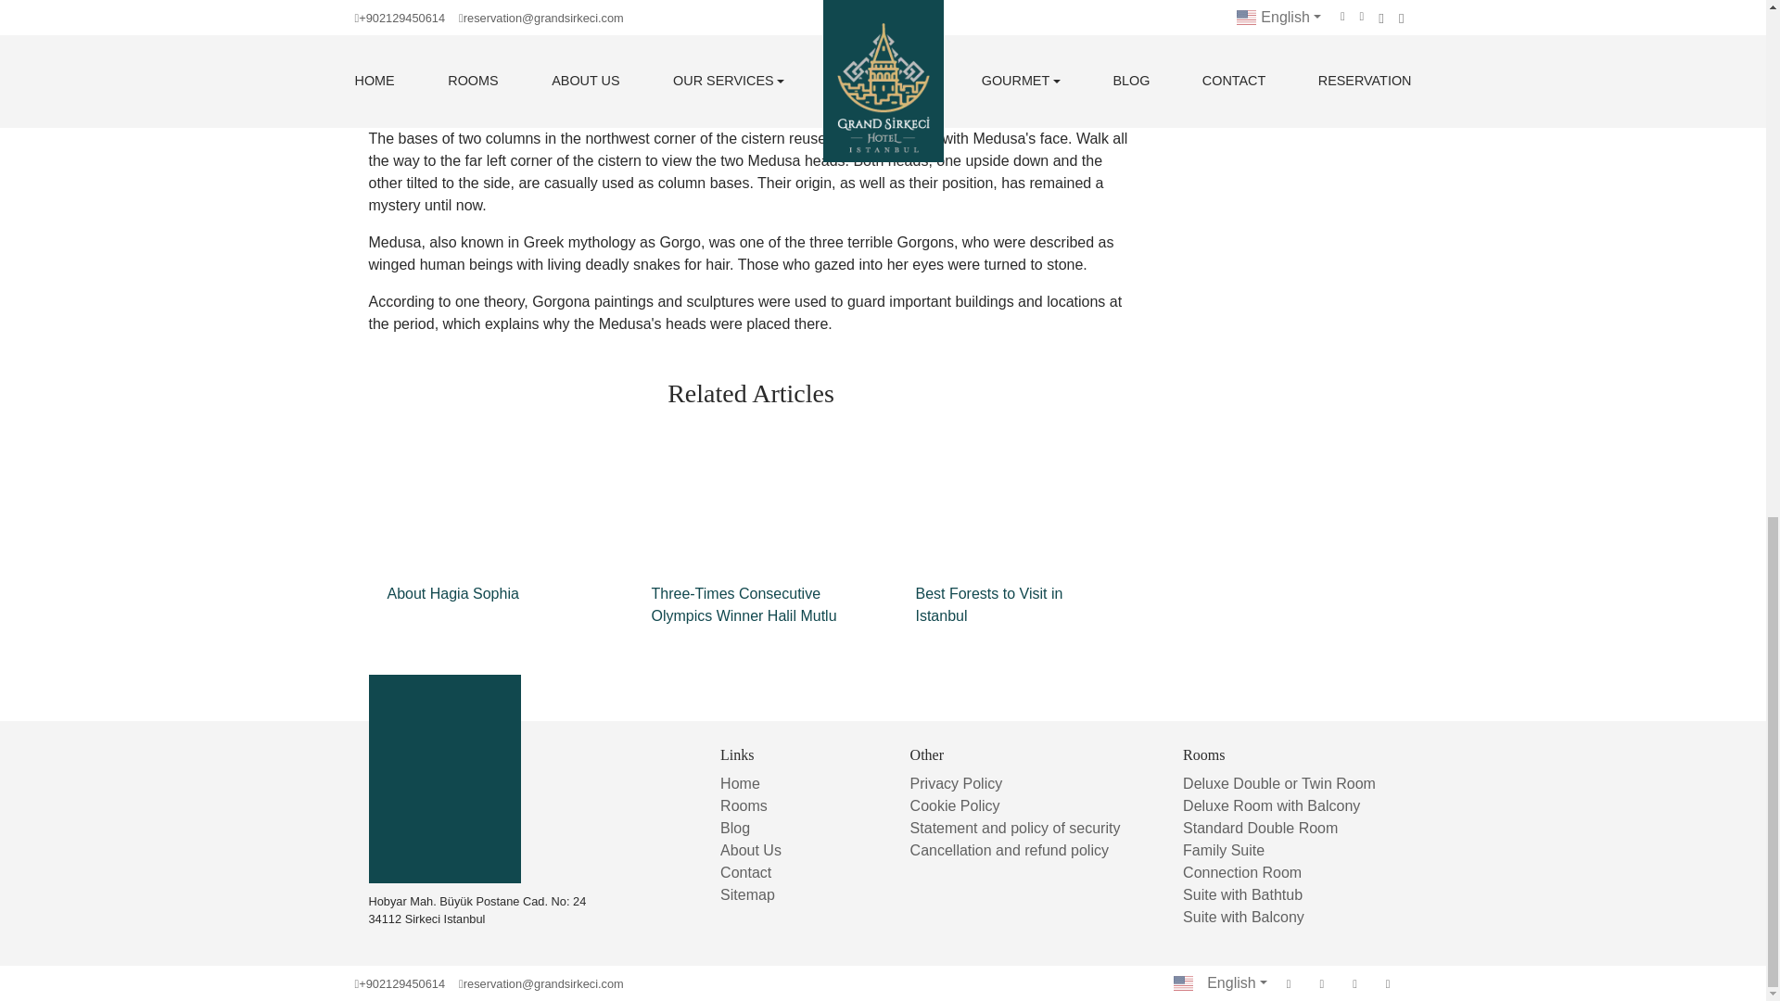 This screenshot has height=1001, width=1780. I want to click on Best Forests to Visit in Istanbul, so click(1014, 536).